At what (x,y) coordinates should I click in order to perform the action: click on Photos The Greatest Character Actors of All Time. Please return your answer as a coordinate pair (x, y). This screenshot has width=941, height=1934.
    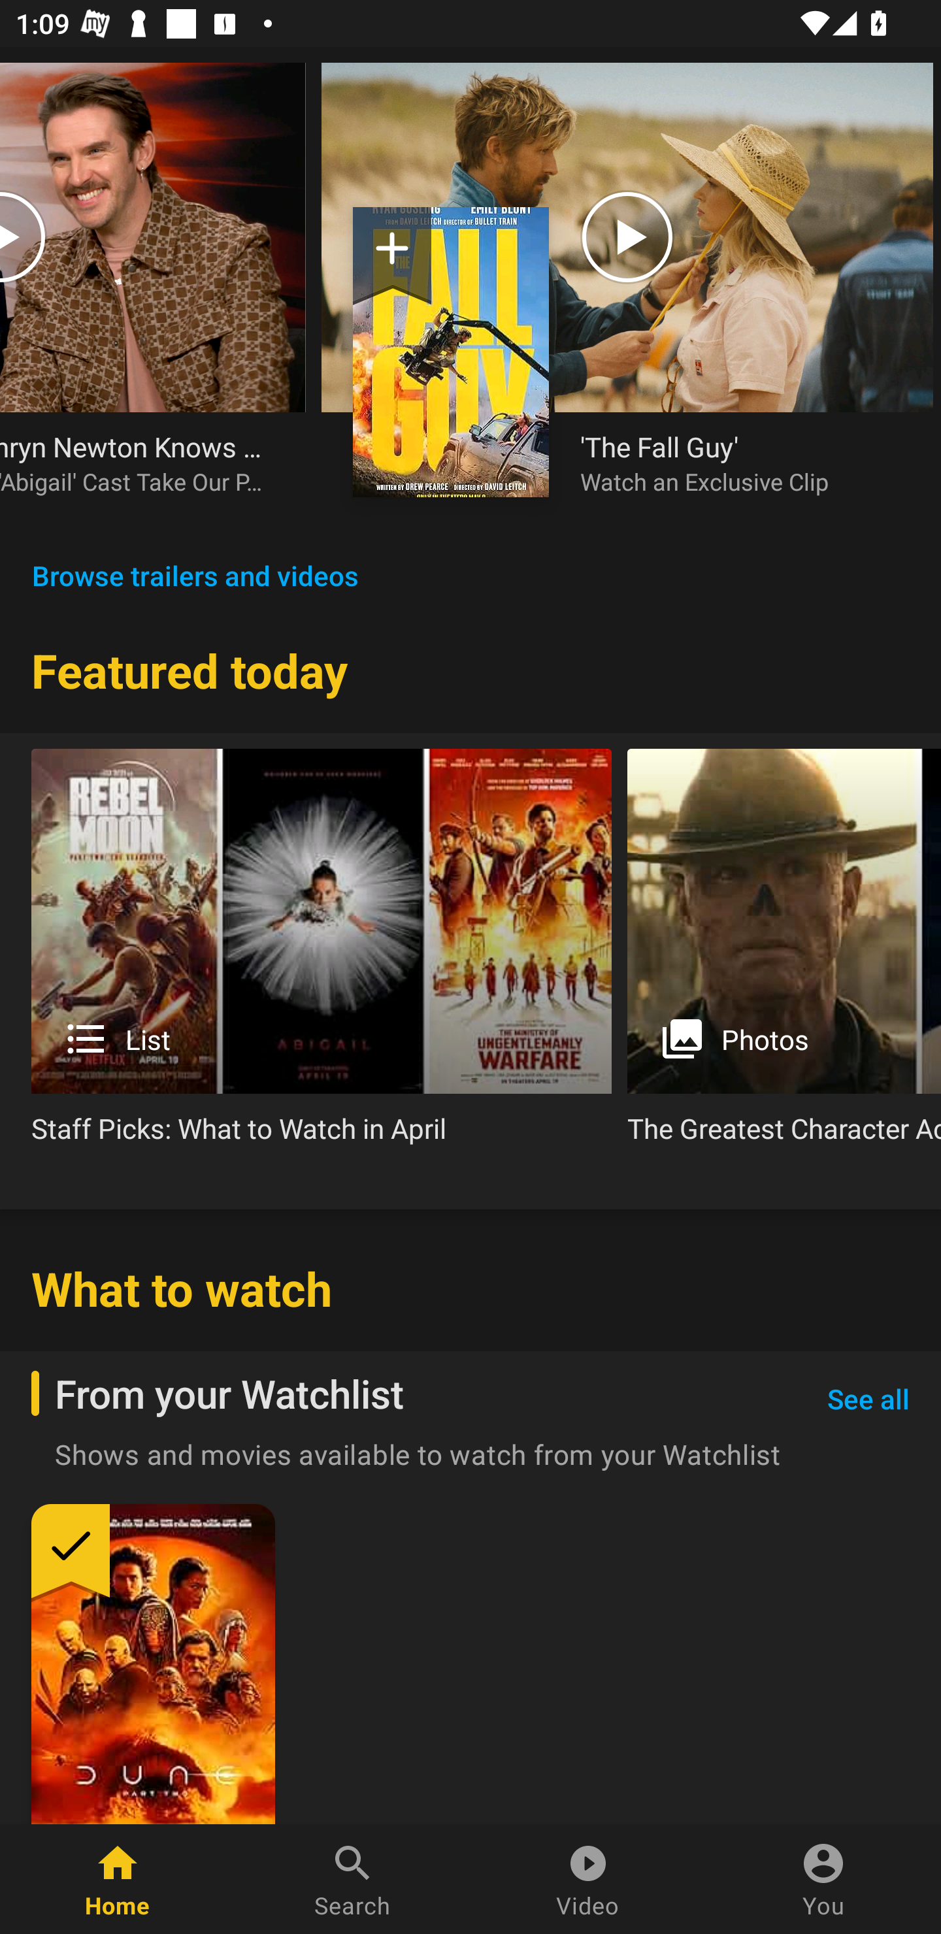
    Looking at the image, I should click on (784, 955).